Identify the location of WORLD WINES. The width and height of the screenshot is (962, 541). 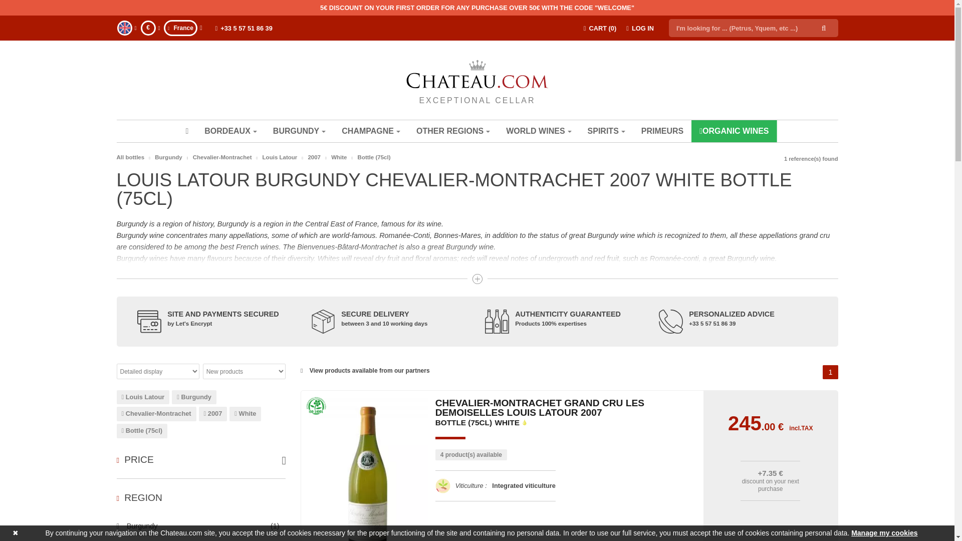
(538, 131).